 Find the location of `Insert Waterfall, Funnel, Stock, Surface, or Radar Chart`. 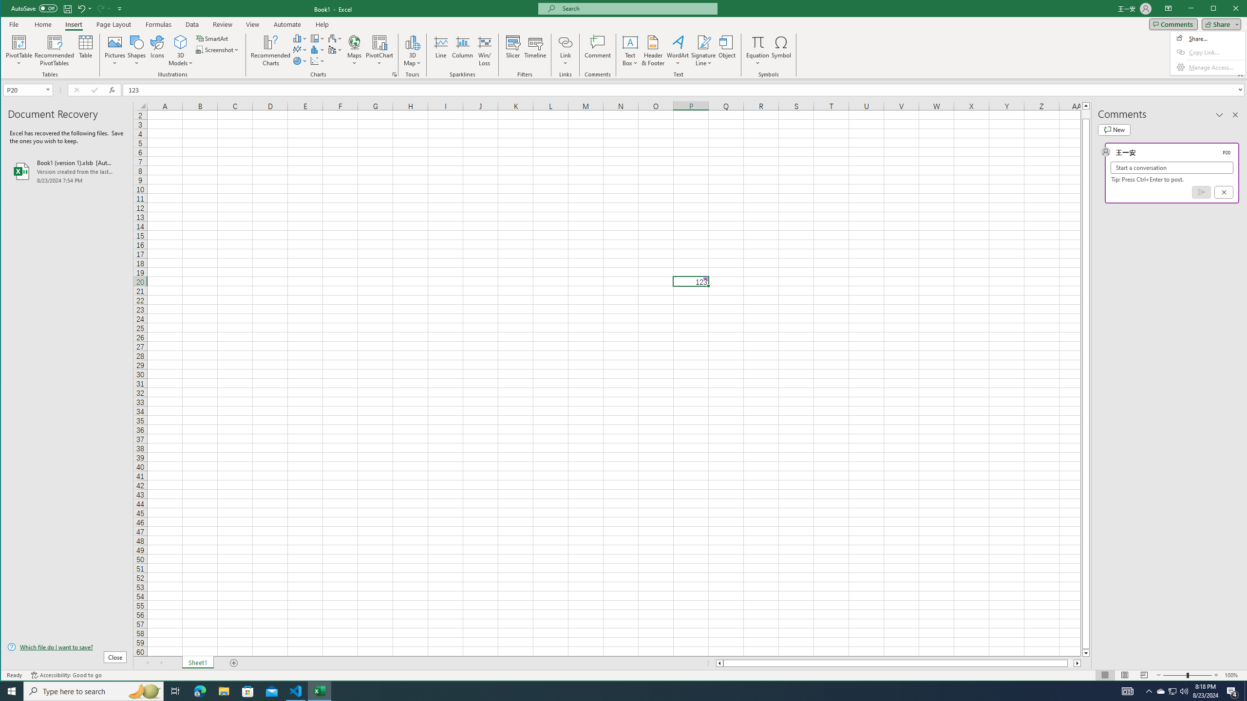

Insert Waterfall, Funnel, Stock, Surface, or Radar Chart is located at coordinates (1149, 691).